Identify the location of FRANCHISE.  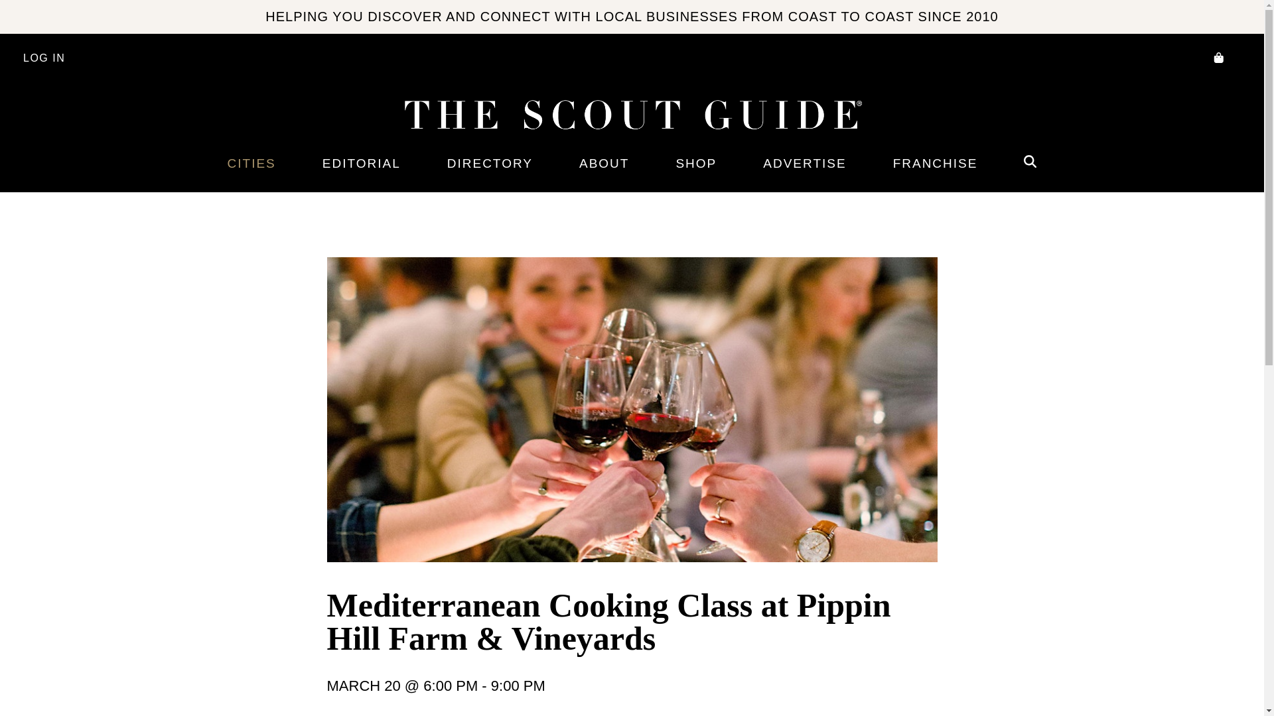
(936, 163).